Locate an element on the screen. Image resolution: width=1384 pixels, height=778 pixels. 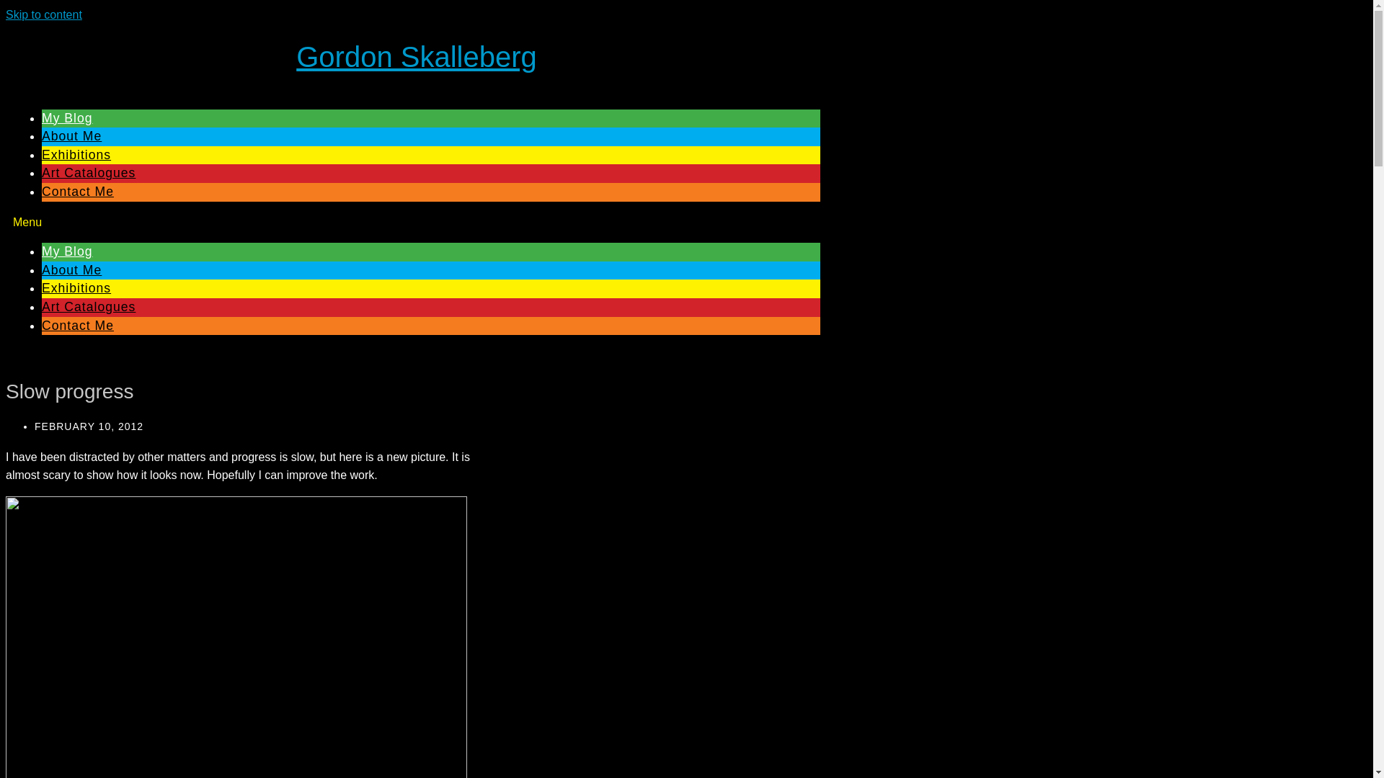
Skip to content is located at coordinates (43, 14).